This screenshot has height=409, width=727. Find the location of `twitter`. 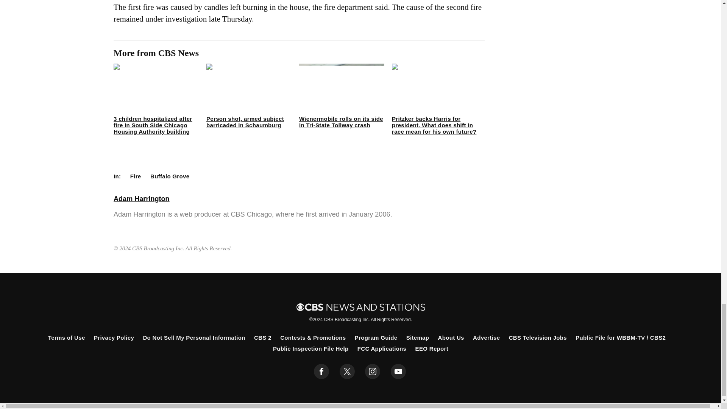

twitter is located at coordinates (347, 372).